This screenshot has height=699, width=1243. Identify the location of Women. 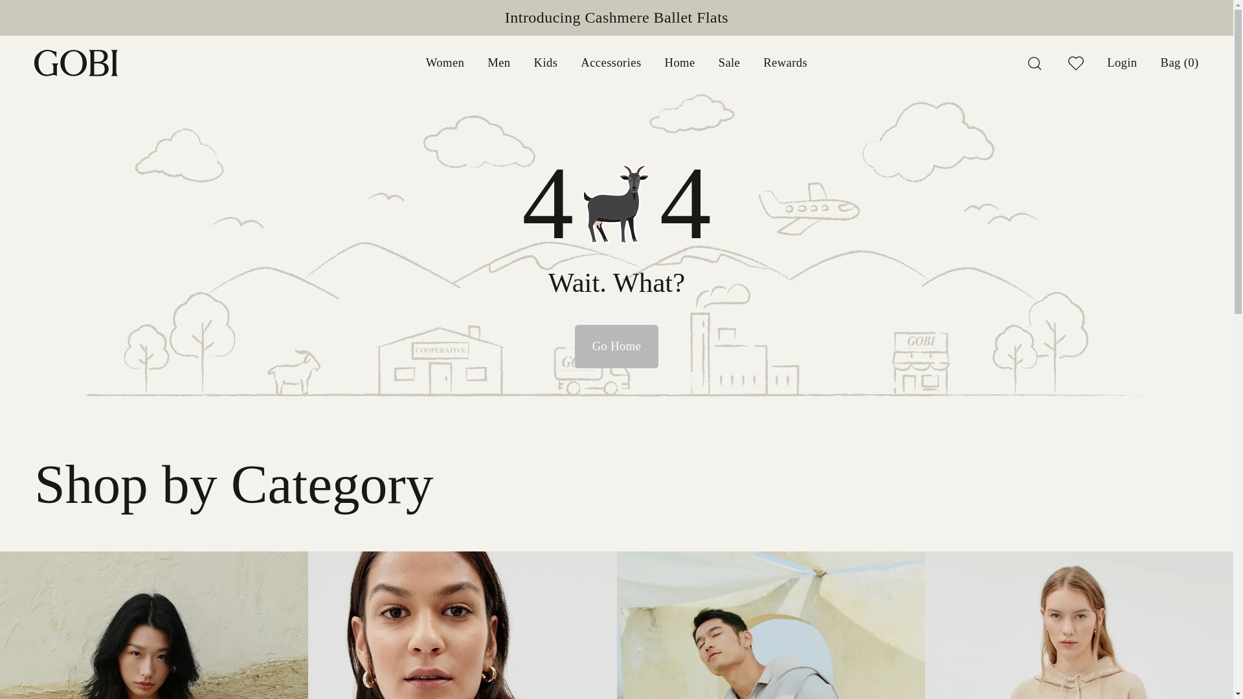
(445, 63).